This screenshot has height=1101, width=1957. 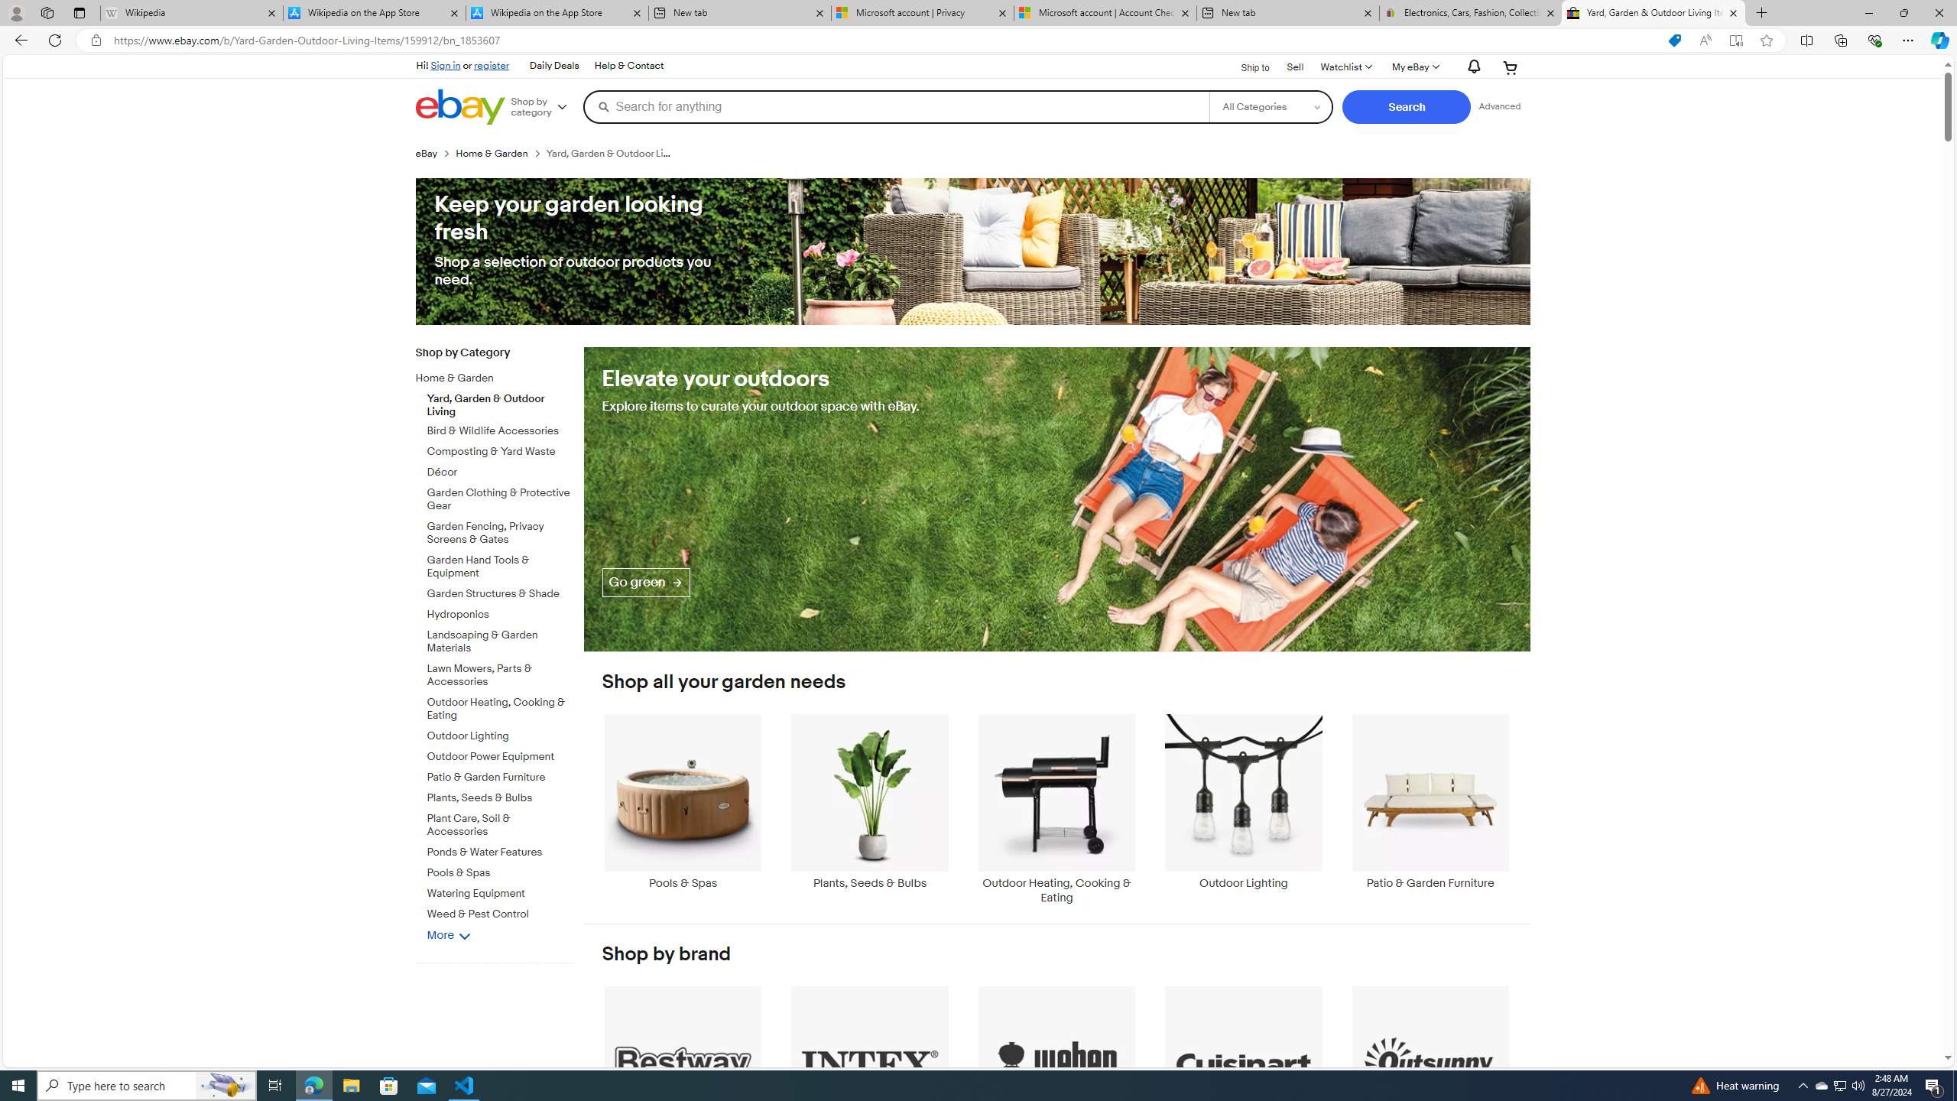 What do you see at coordinates (492, 65) in the screenshot?
I see `register` at bounding box center [492, 65].